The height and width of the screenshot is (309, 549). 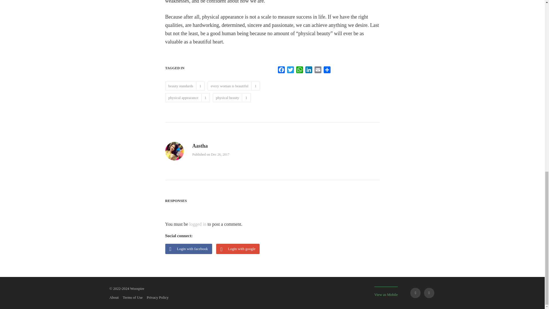 I want to click on Login with google, so click(x=239, y=249).